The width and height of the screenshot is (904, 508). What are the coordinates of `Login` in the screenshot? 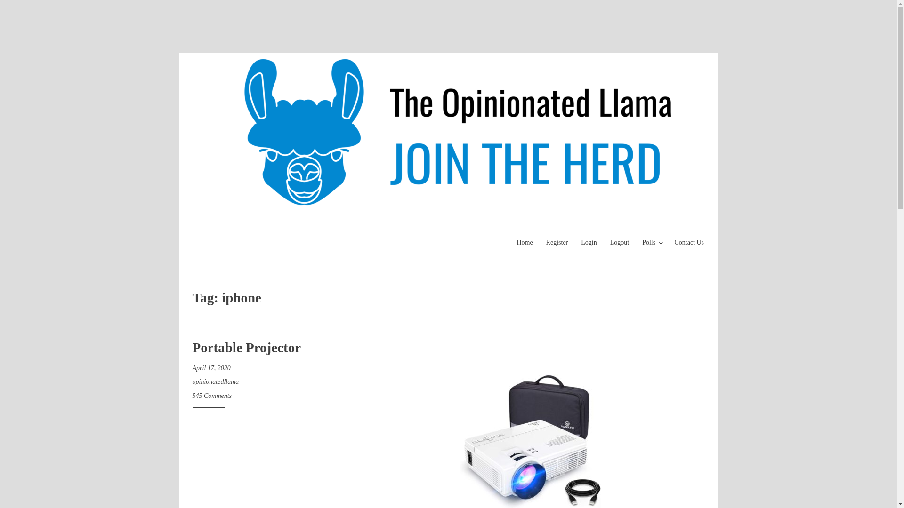 It's located at (589, 242).